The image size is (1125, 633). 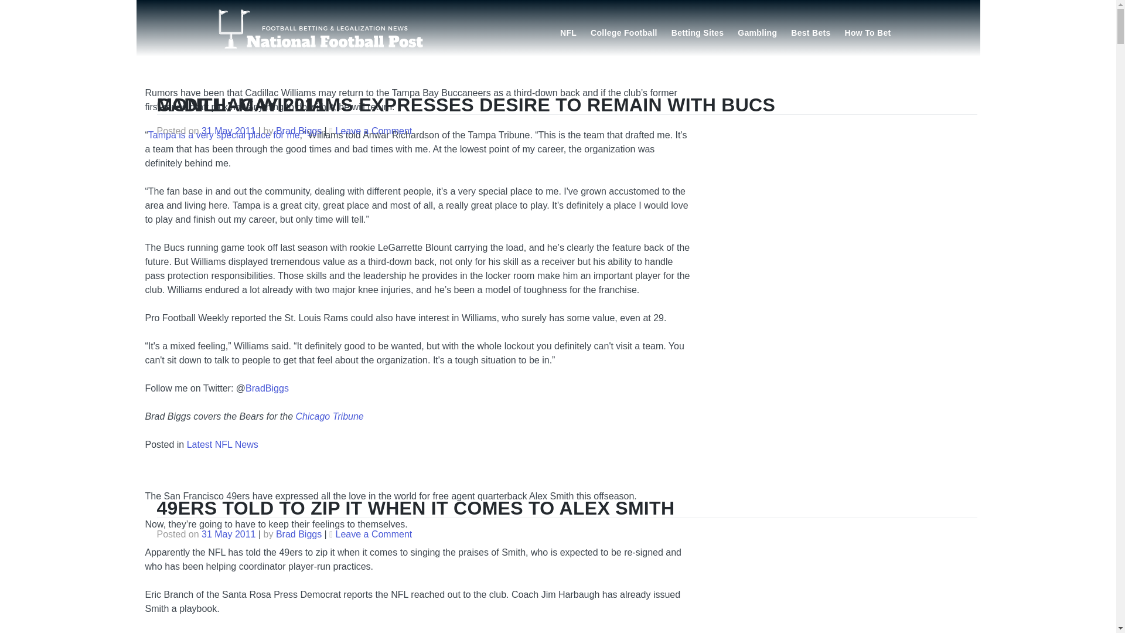 What do you see at coordinates (868, 32) in the screenshot?
I see `How To Bet` at bounding box center [868, 32].